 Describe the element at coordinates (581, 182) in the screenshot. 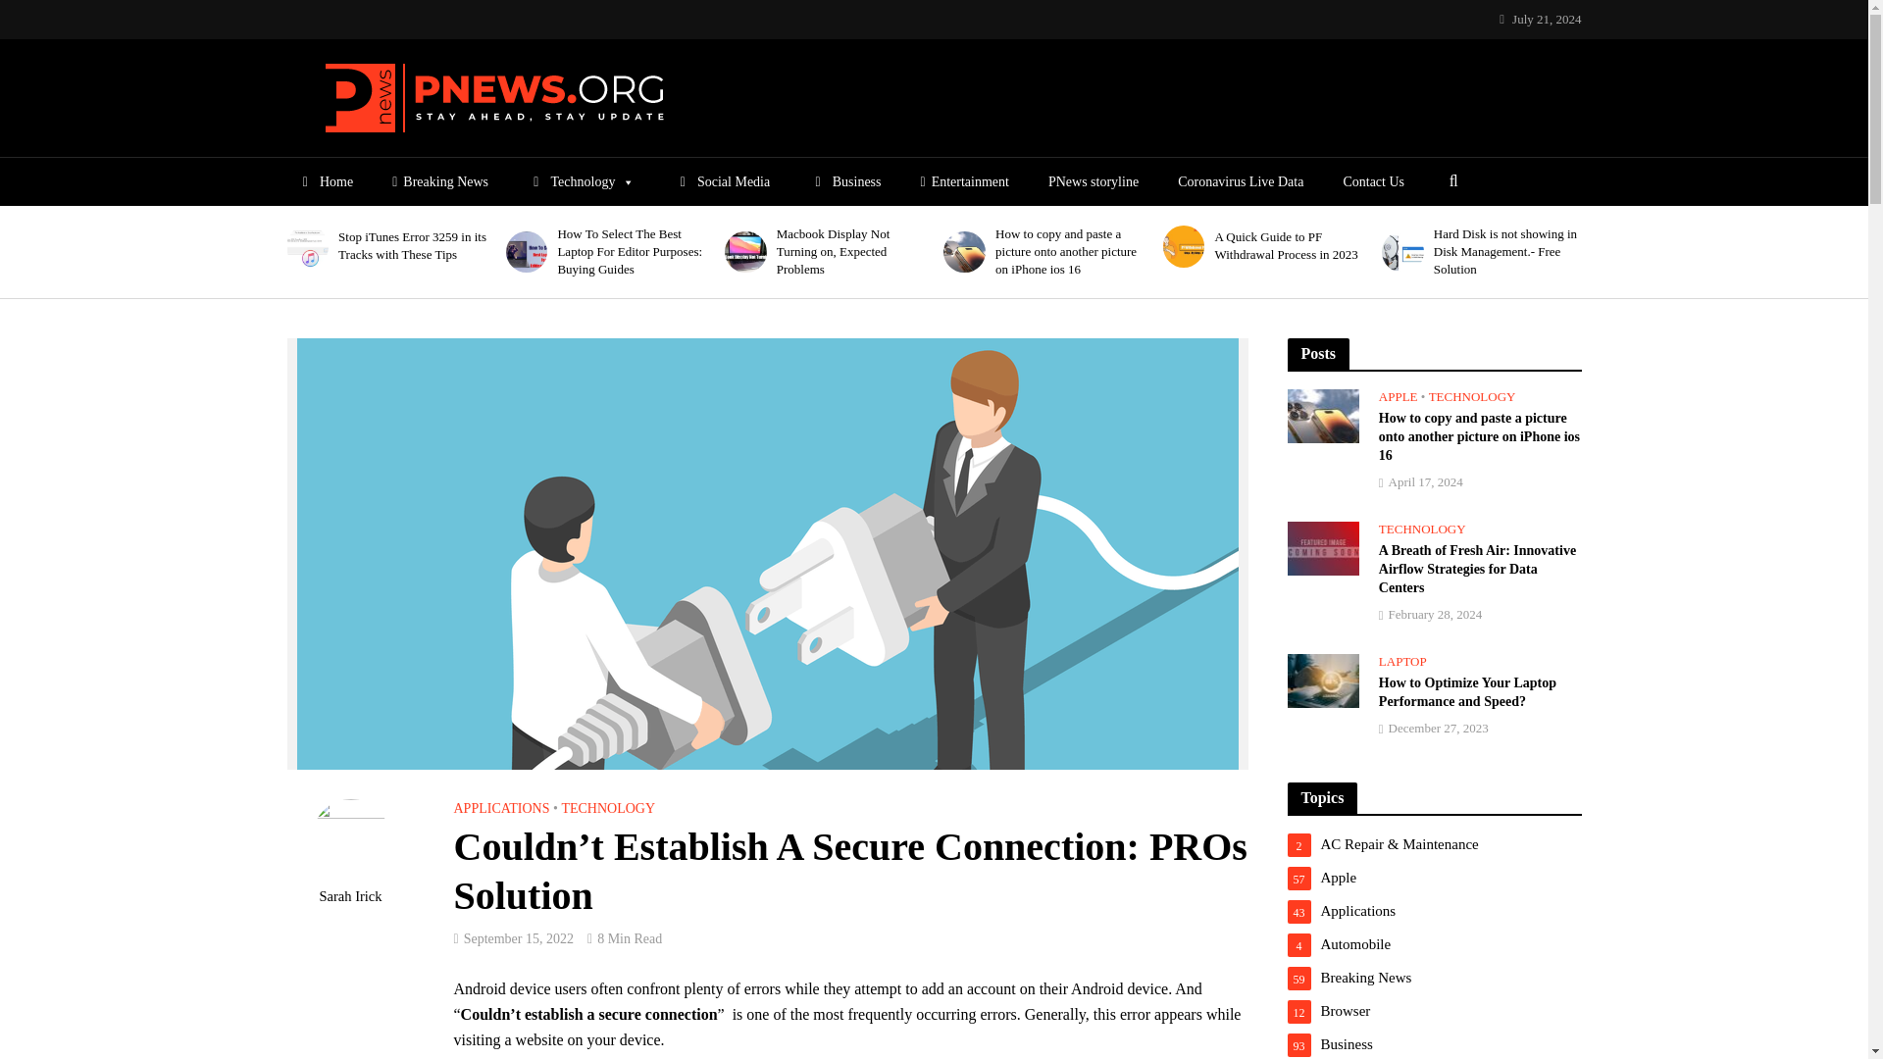

I see `Technology` at that location.